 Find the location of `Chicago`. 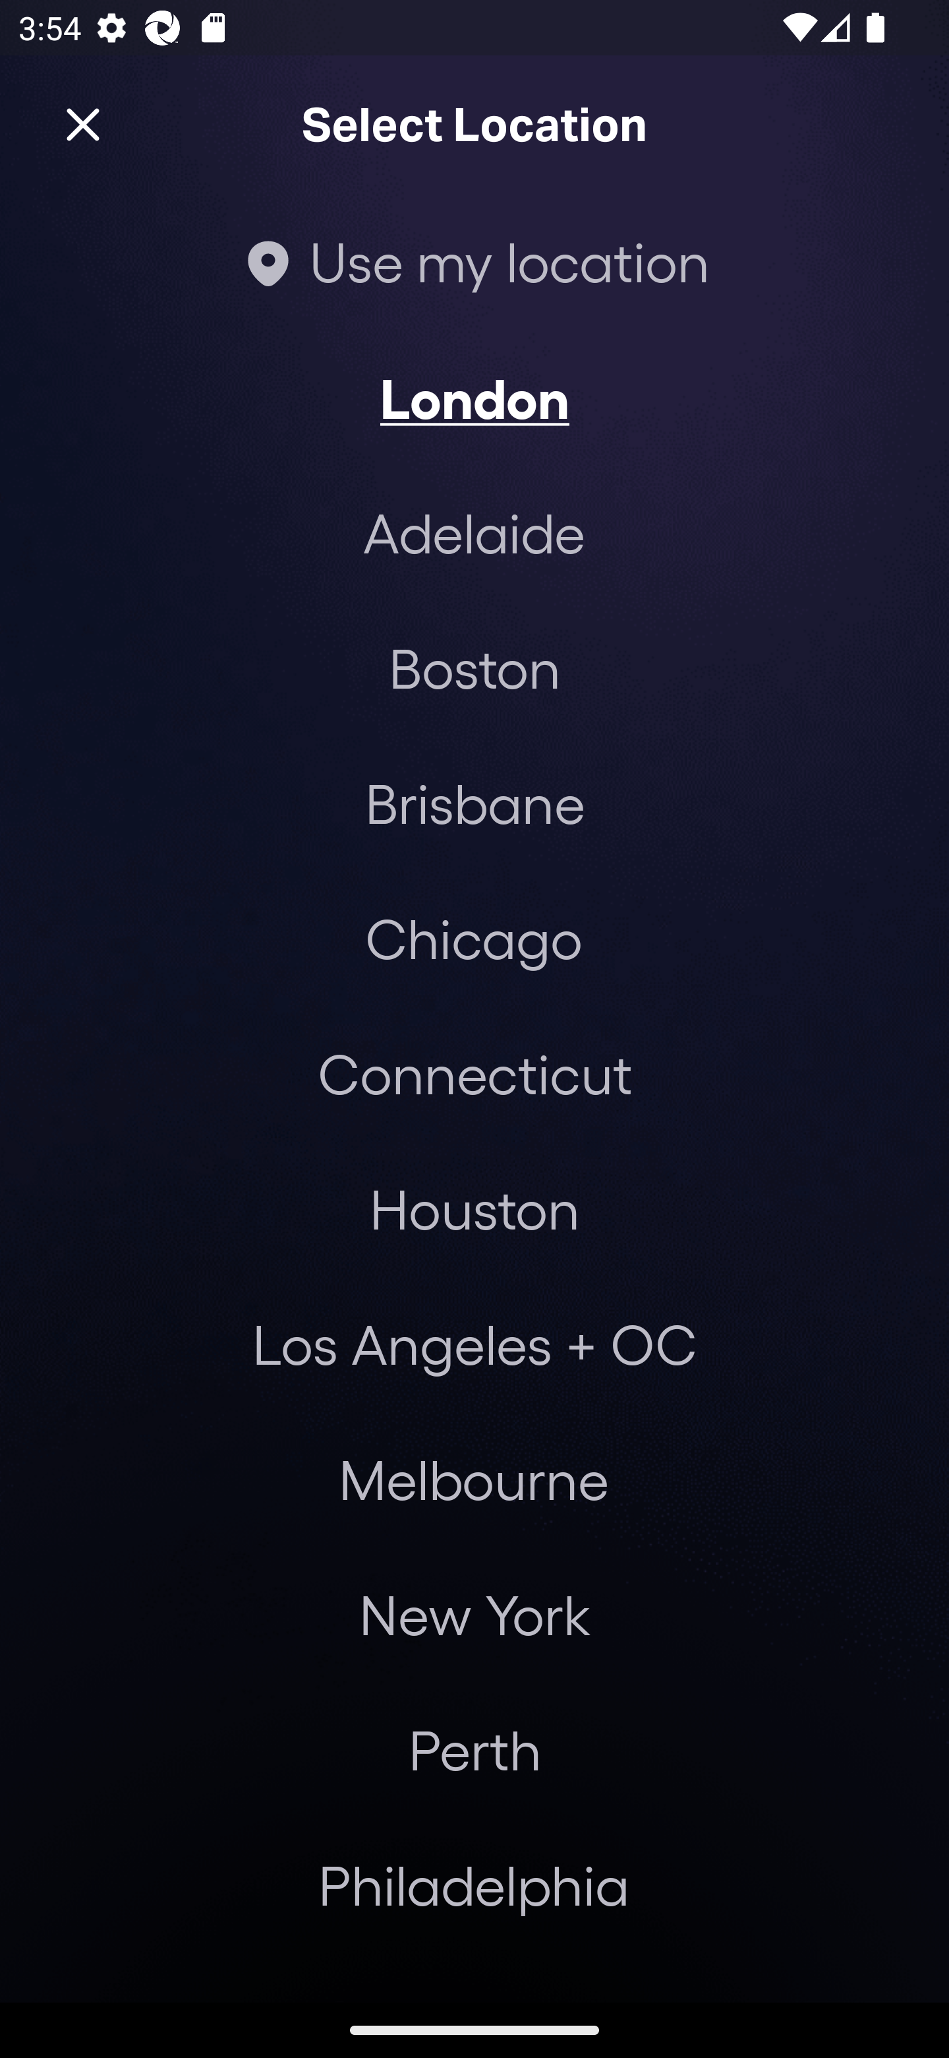

Chicago is located at coordinates (474, 938).